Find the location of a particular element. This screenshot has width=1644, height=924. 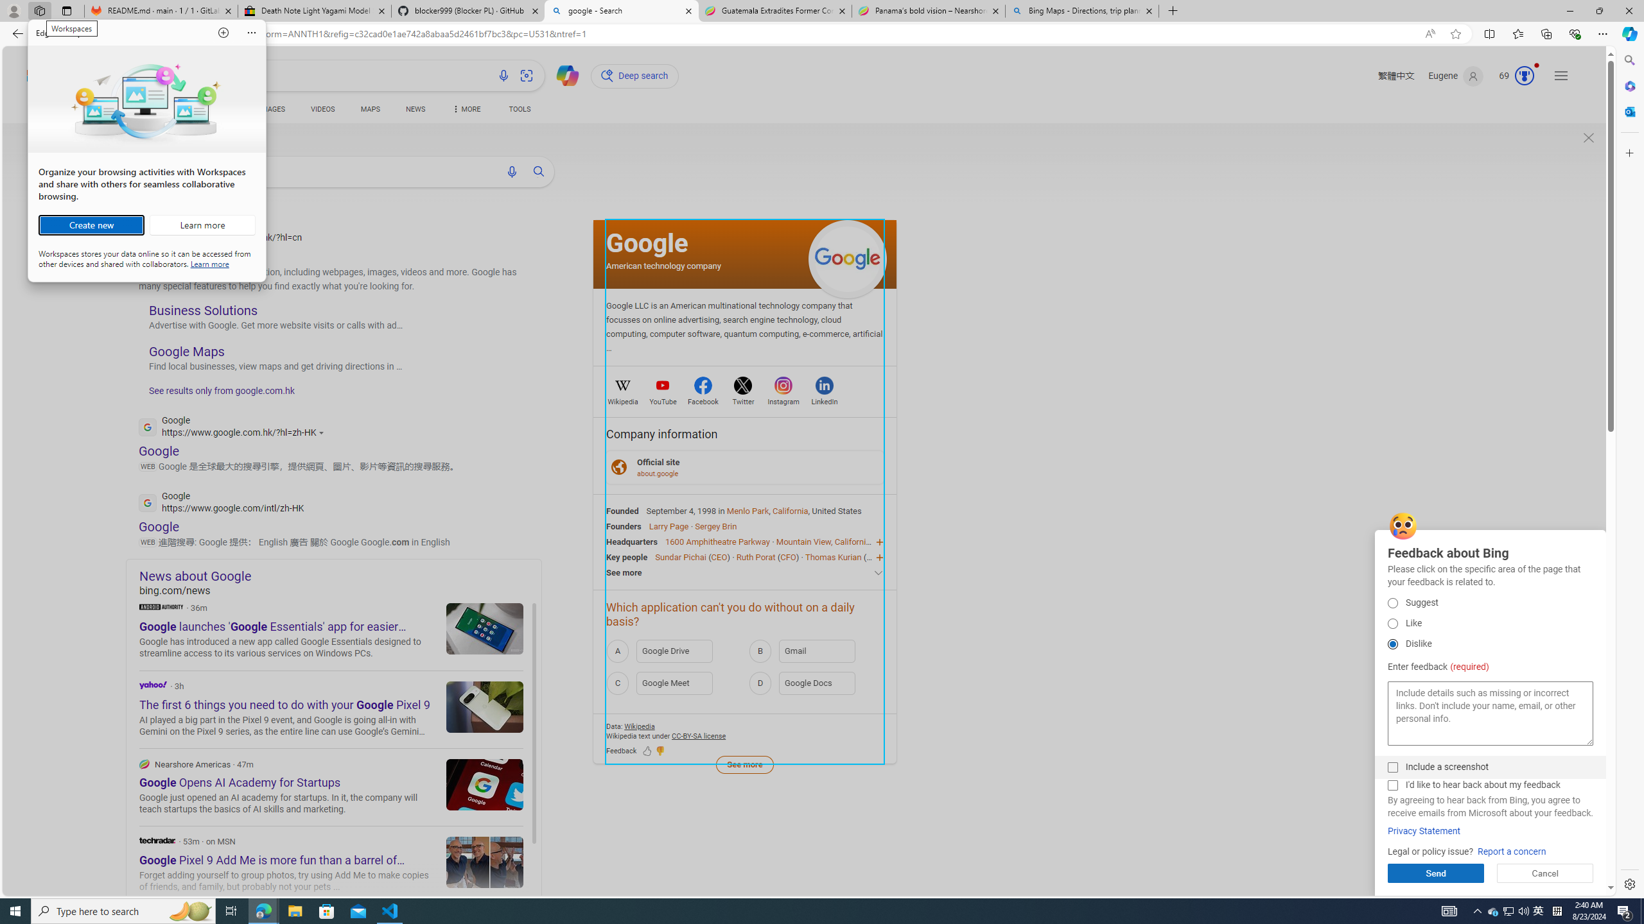

Learn more about Workspaces is located at coordinates (202, 225).